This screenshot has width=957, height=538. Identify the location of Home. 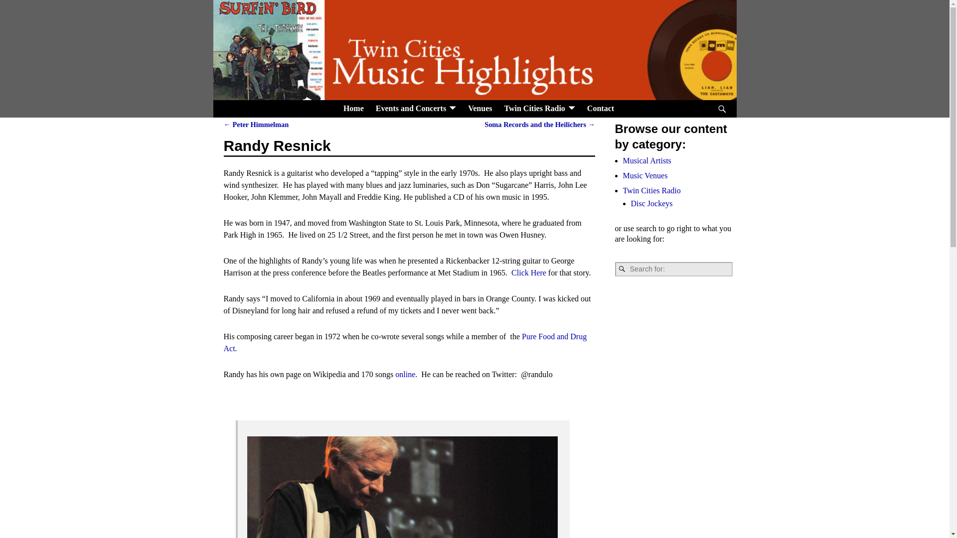
(353, 109).